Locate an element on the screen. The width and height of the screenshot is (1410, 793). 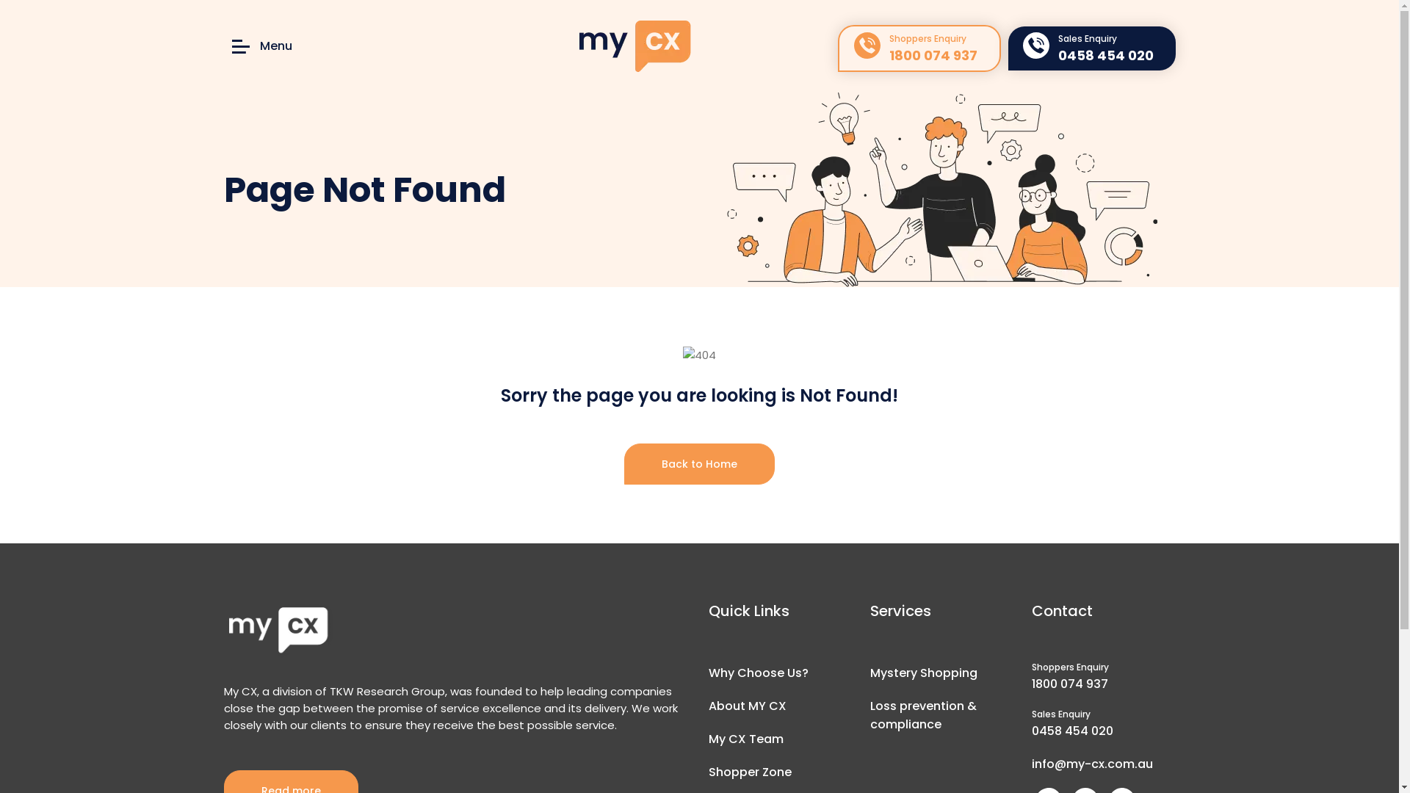
0458 454 020 is located at coordinates (1072, 731).